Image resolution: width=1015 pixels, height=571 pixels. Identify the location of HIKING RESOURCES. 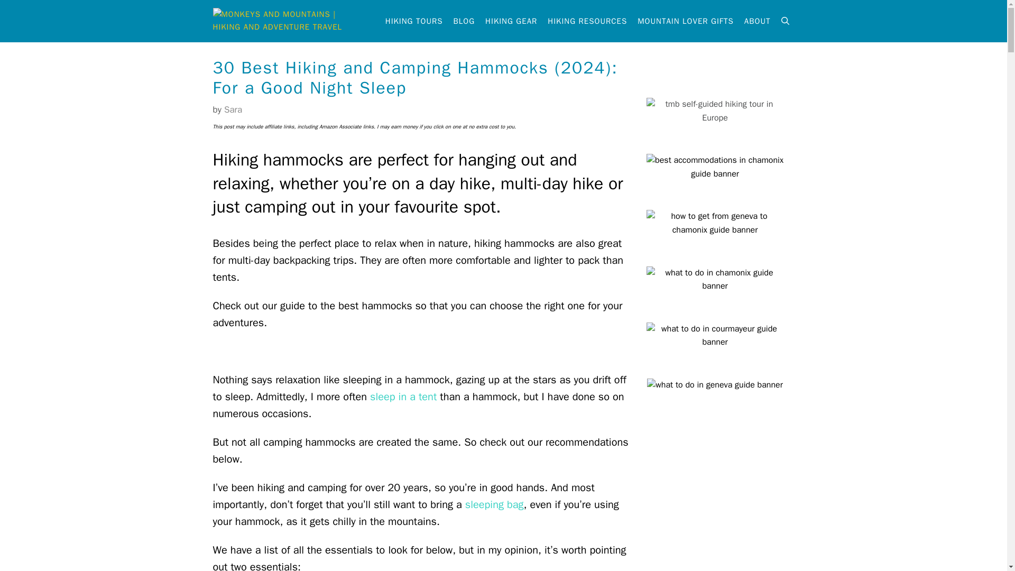
(587, 21).